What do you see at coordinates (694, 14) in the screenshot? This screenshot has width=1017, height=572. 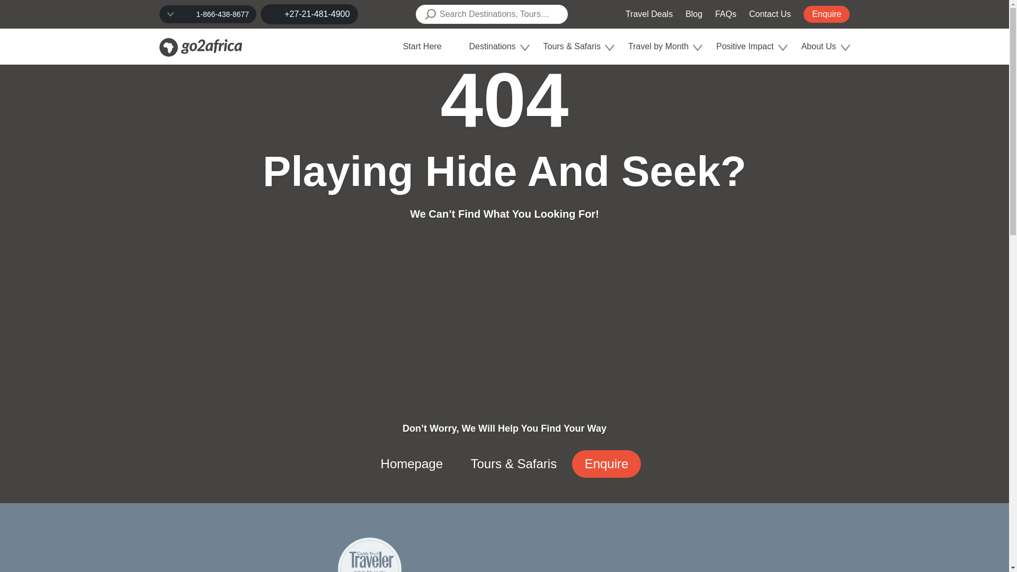 I see `Blog` at bounding box center [694, 14].